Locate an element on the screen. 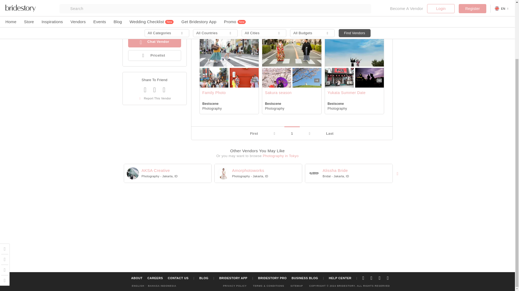 The width and height of the screenshot is (519, 291). Yukata Summer Date by Bestscene is located at coordinates (369, 78).